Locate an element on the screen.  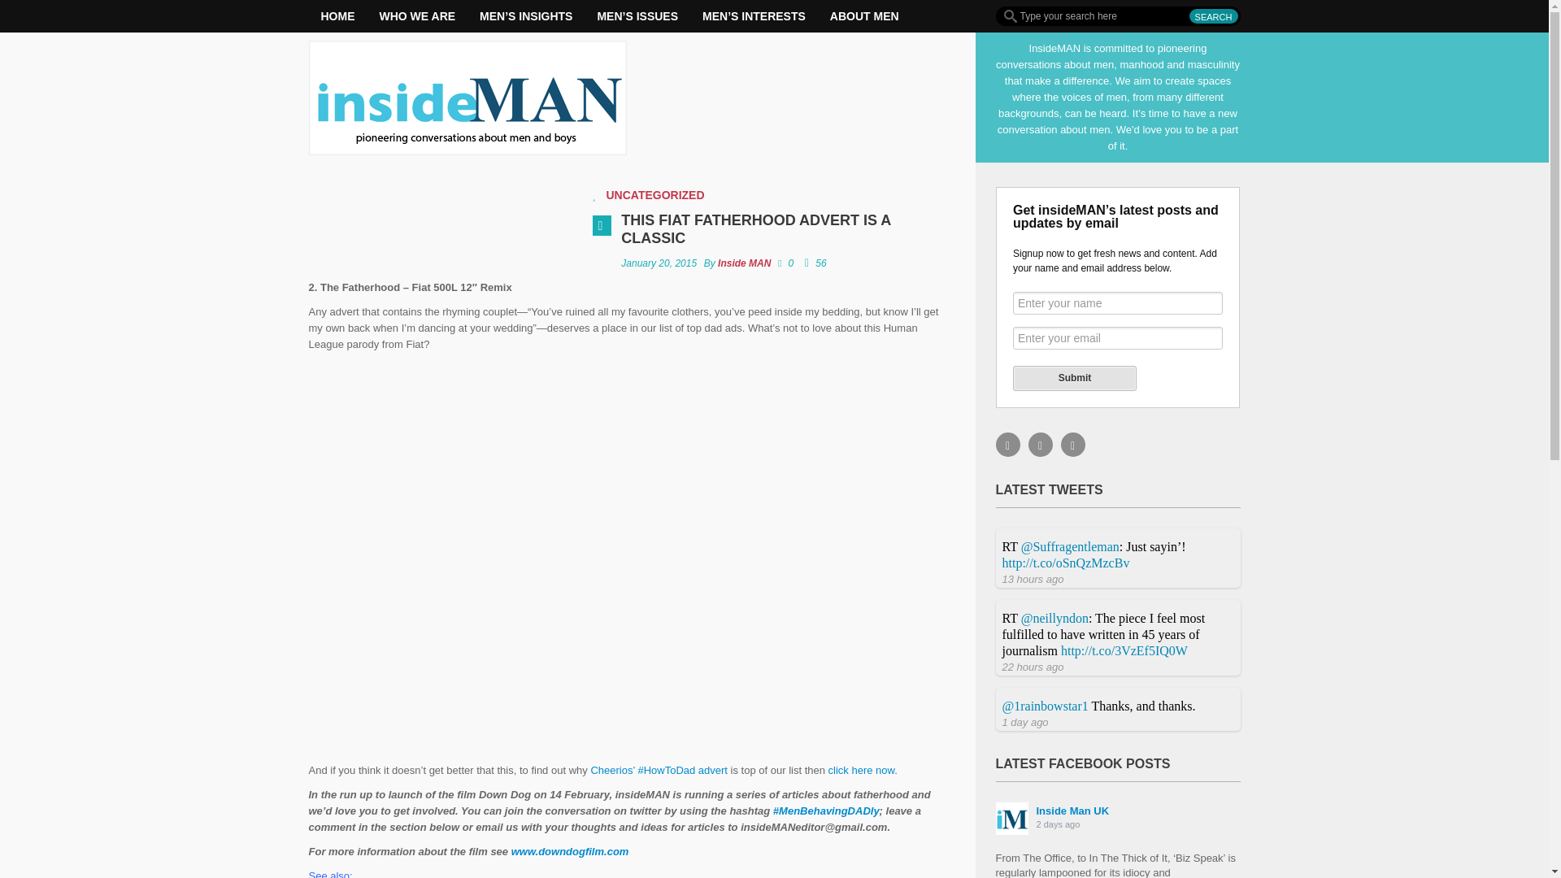
Submit is located at coordinates (1075, 378).